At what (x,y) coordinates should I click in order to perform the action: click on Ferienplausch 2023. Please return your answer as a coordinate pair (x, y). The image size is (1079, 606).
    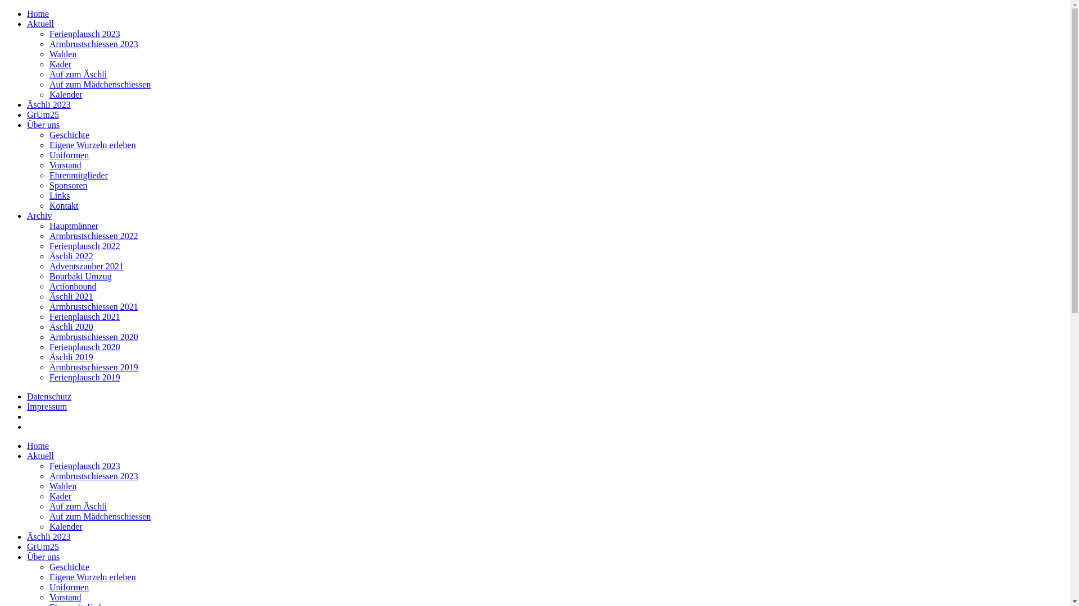
    Looking at the image, I should click on (85, 466).